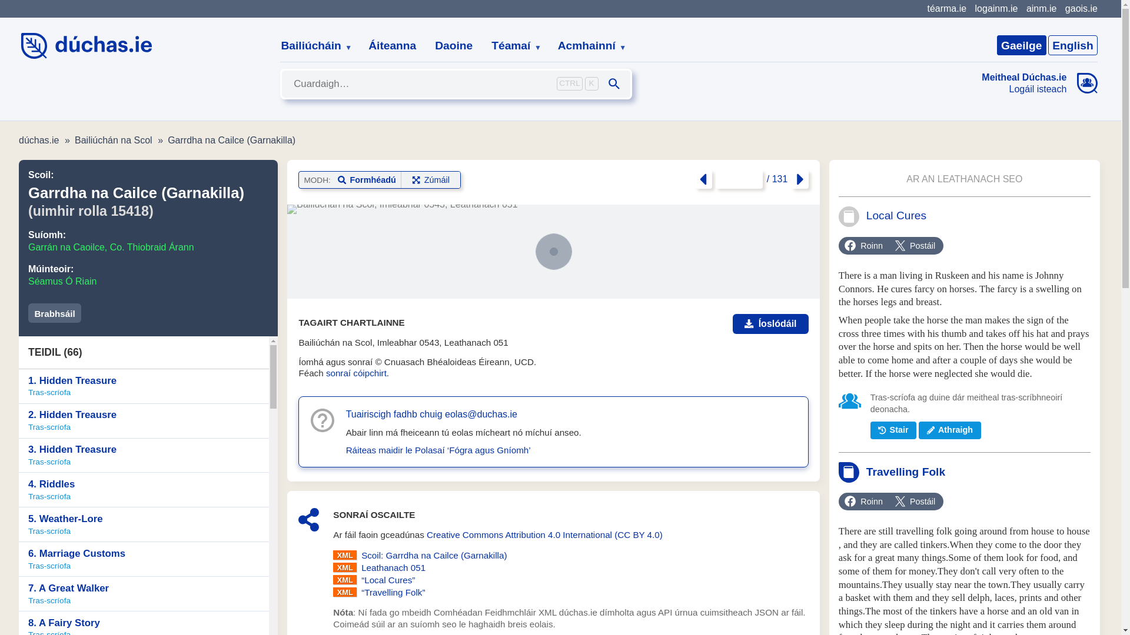  What do you see at coordinates (454, 46) in the screenshot?
I see `Daoine` at bounding box center [454, 46].